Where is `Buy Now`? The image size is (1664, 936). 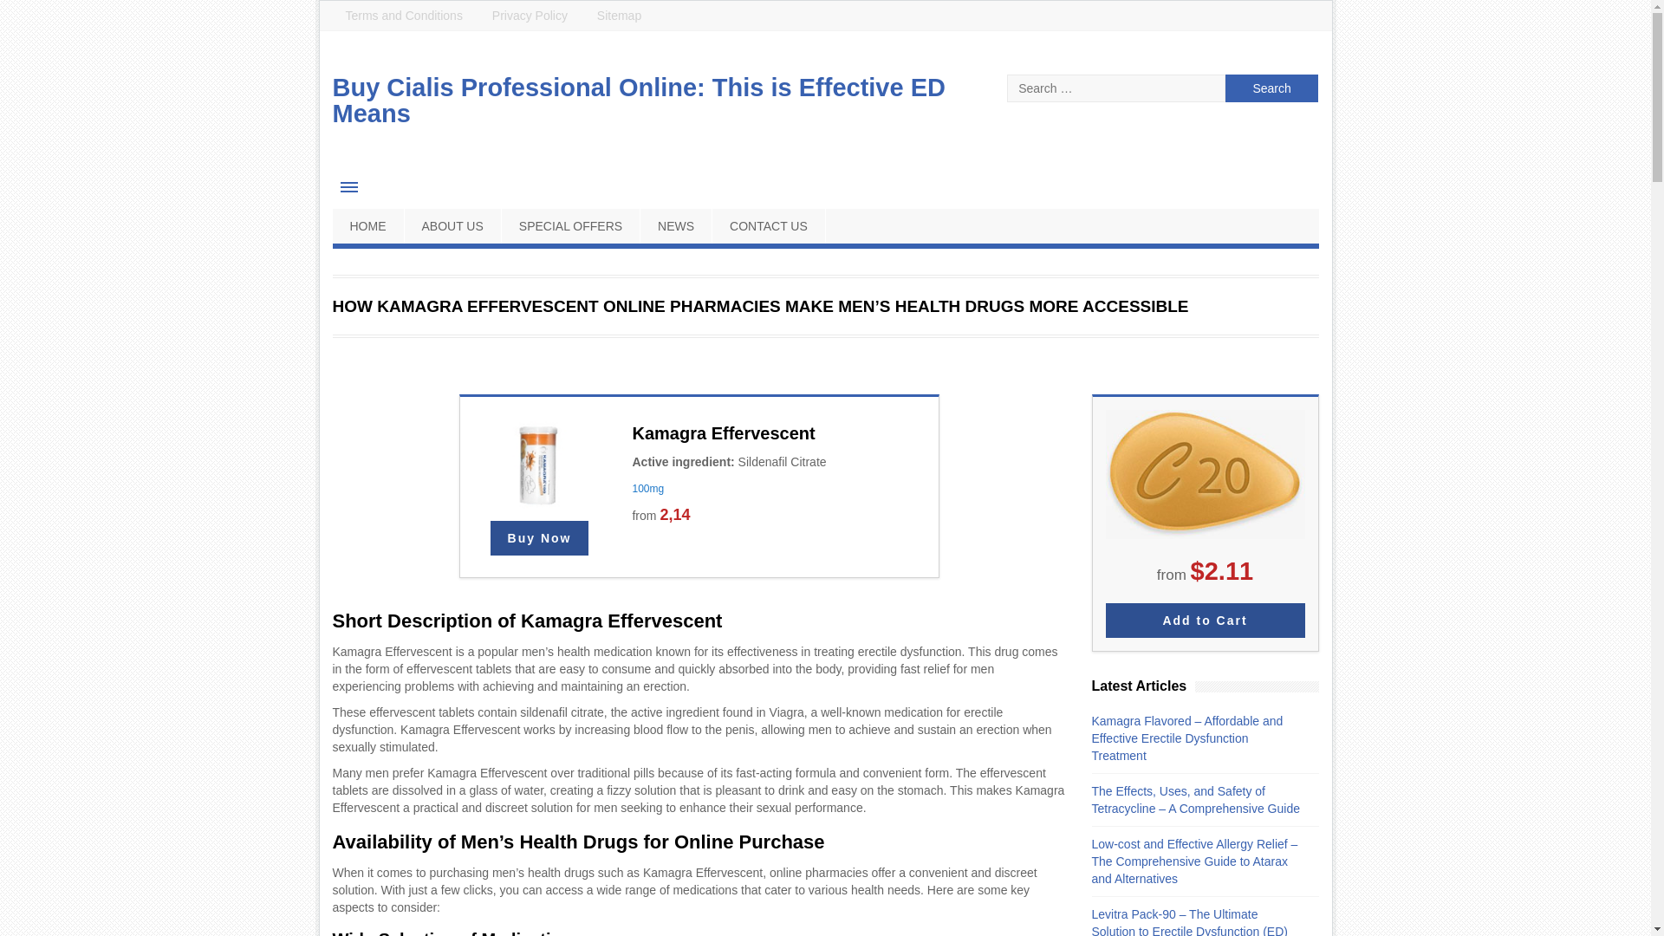
Buy Now is located at coordinates (539, 537).